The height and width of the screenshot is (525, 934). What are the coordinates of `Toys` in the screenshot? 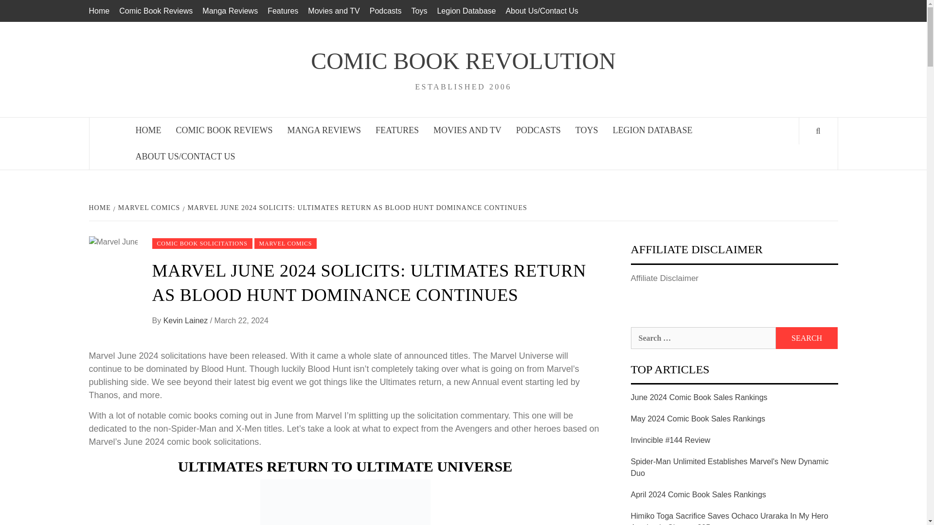 It's located at (419, 11).